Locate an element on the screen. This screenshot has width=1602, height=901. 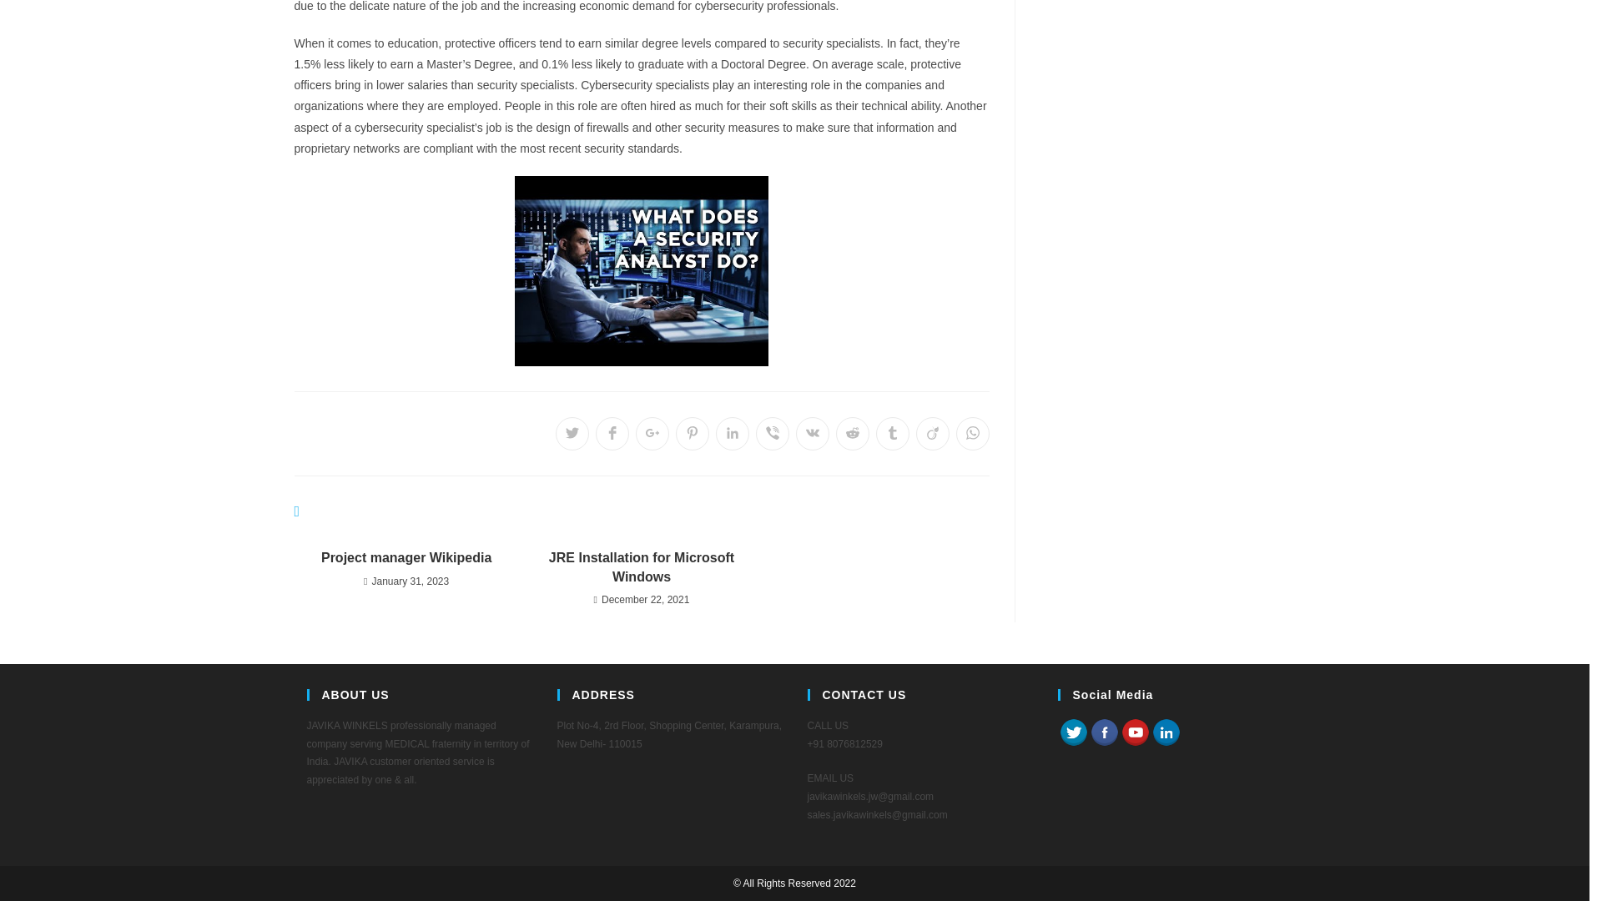
Visit Us On Youtube is located at coordinates (1135, 732).